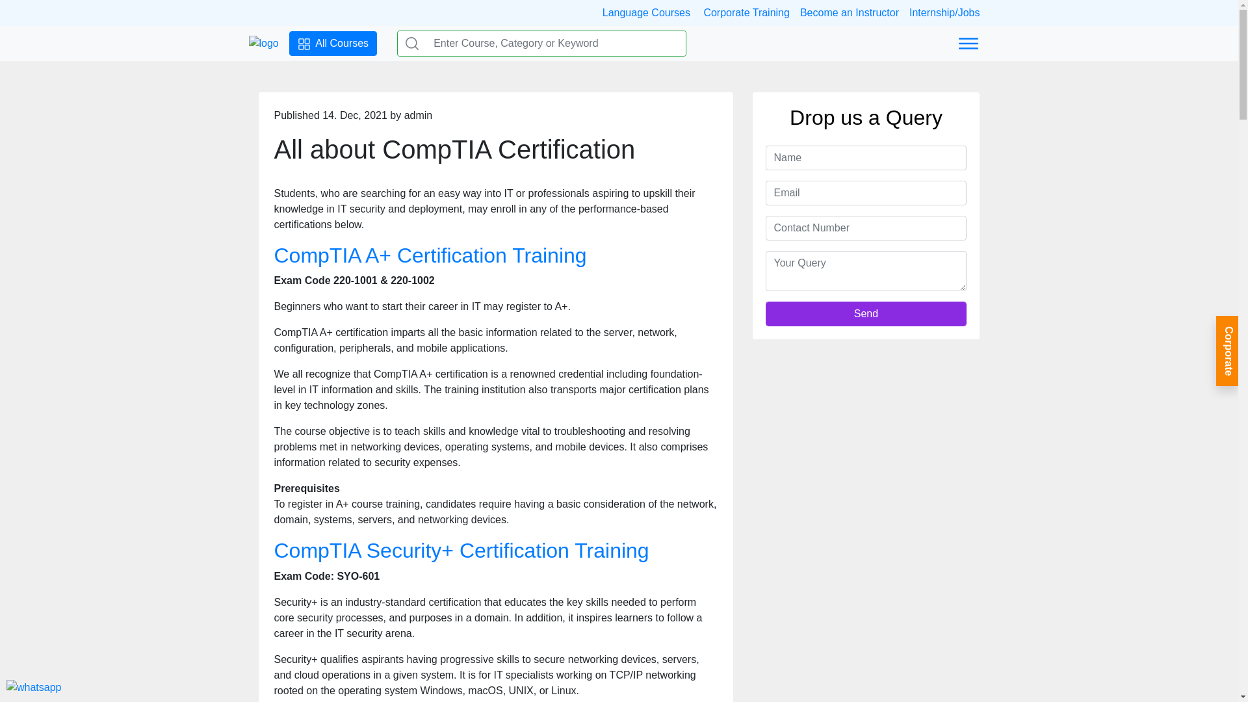 Image resolution: width=1248 pixels, height=702 pixels. What do you see at coordinates (651, 12) in the screenshot?
I see `Language Courses` at bounding box center [651, 12].